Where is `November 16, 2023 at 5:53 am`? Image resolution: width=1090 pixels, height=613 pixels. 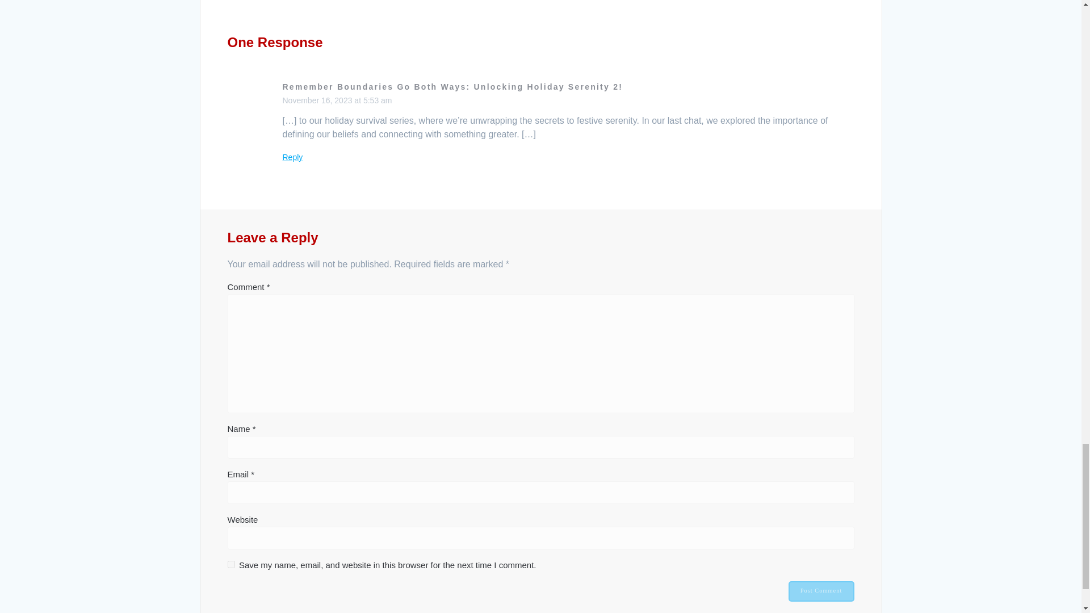 November 16, 2023 at 5:53 am is located at coordinates (337, 100).